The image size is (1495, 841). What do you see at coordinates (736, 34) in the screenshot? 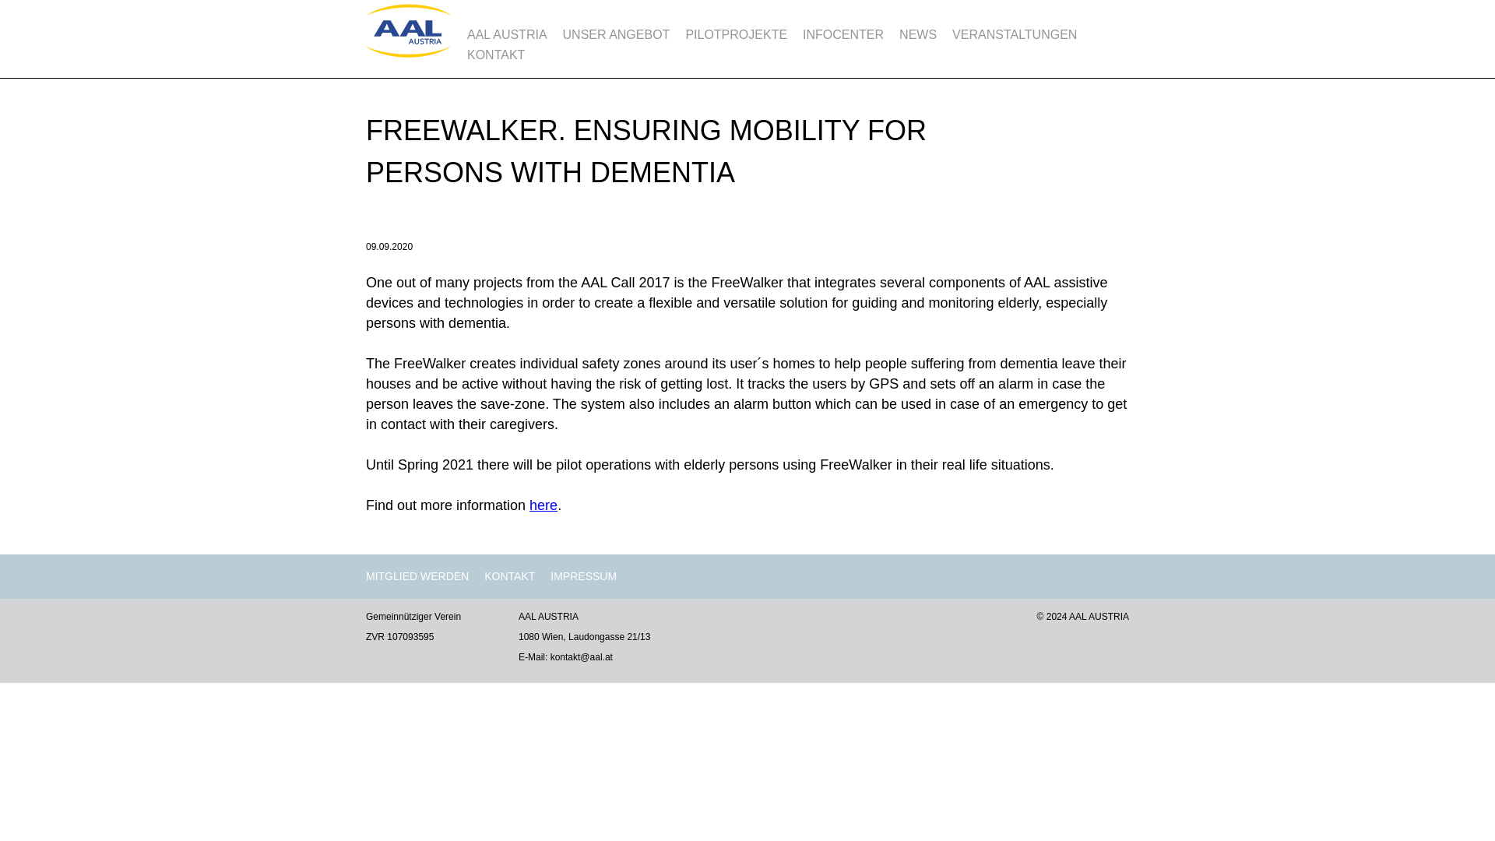
I see `PILOTPROJEKTE` at bounding box center [736, 34].